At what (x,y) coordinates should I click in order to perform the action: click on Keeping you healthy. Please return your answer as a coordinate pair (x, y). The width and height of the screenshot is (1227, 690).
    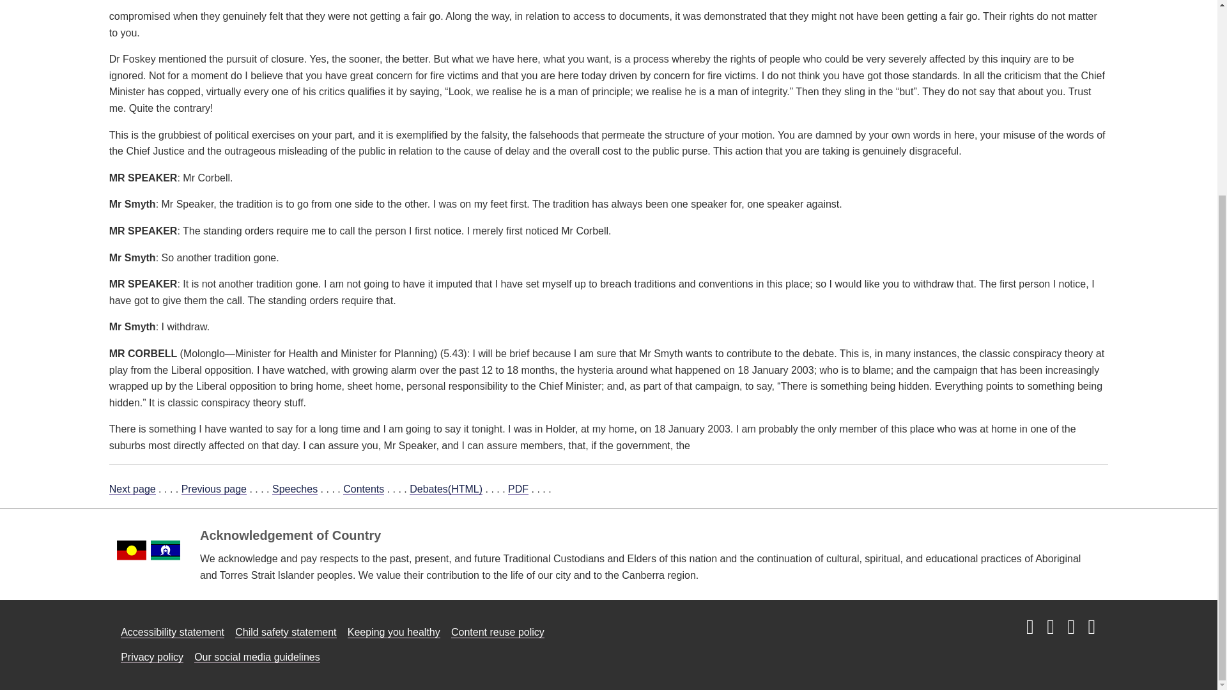
    Looking at the image, I should click on (394, 632).